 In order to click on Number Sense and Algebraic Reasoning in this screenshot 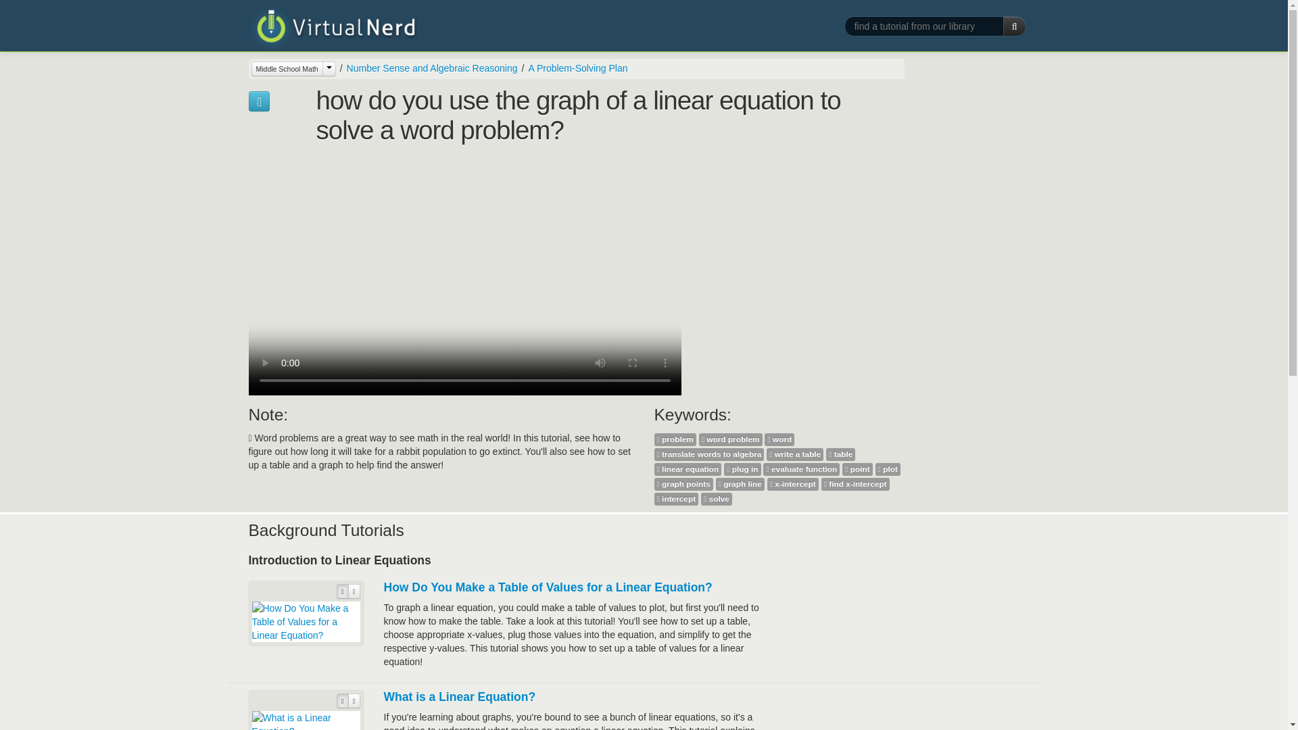, I will do `click(427, 68)`.